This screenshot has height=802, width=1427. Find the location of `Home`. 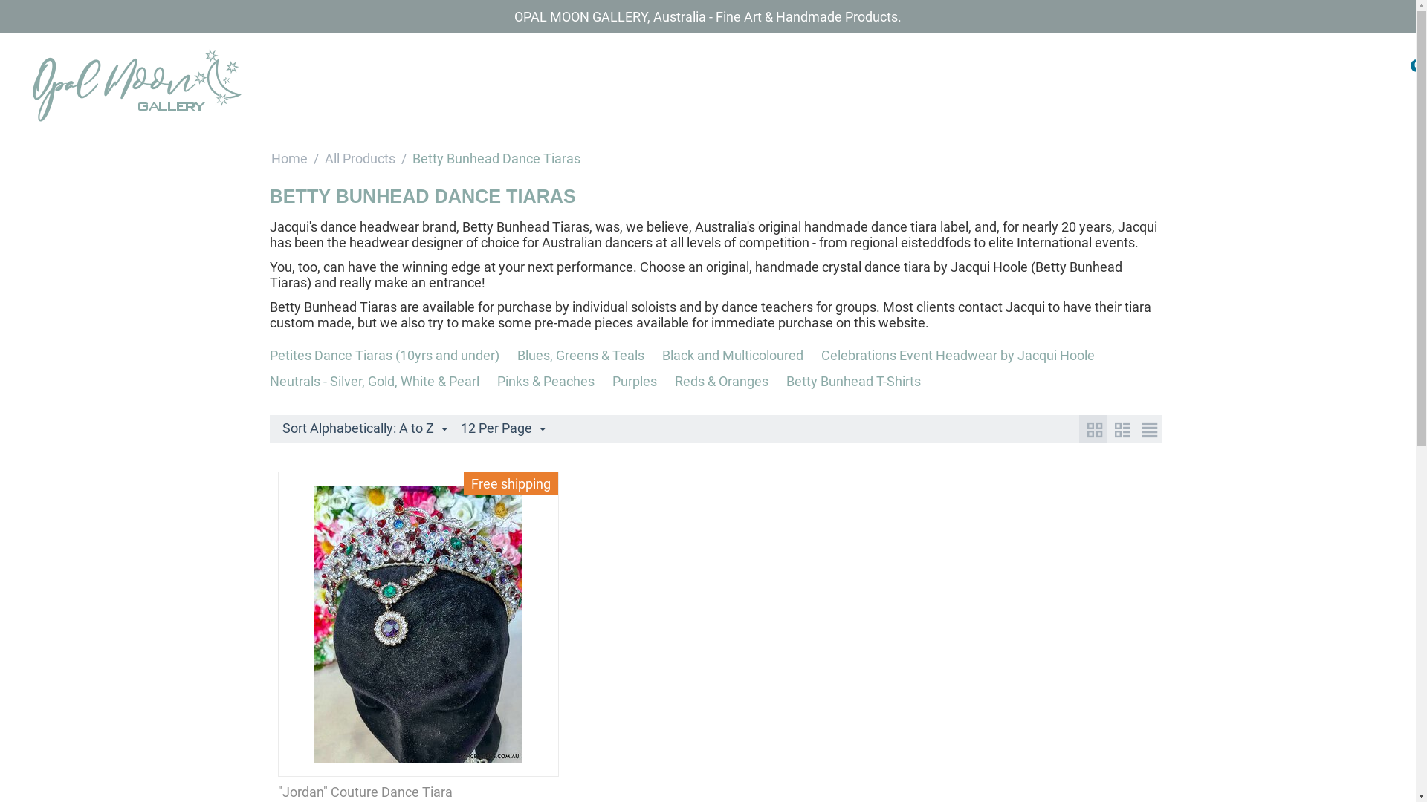

Home is located at coordinates (288, 159).